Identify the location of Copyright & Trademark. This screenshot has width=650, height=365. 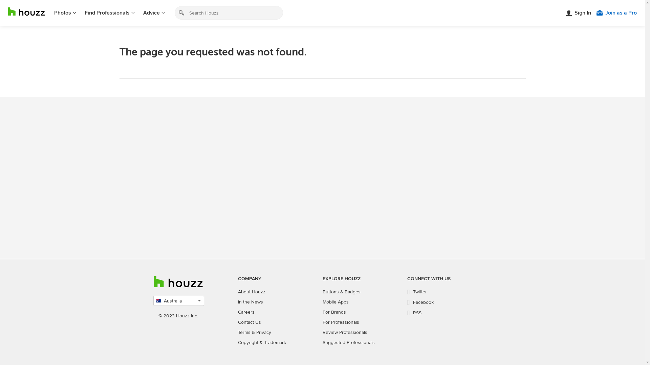
(262, 343).